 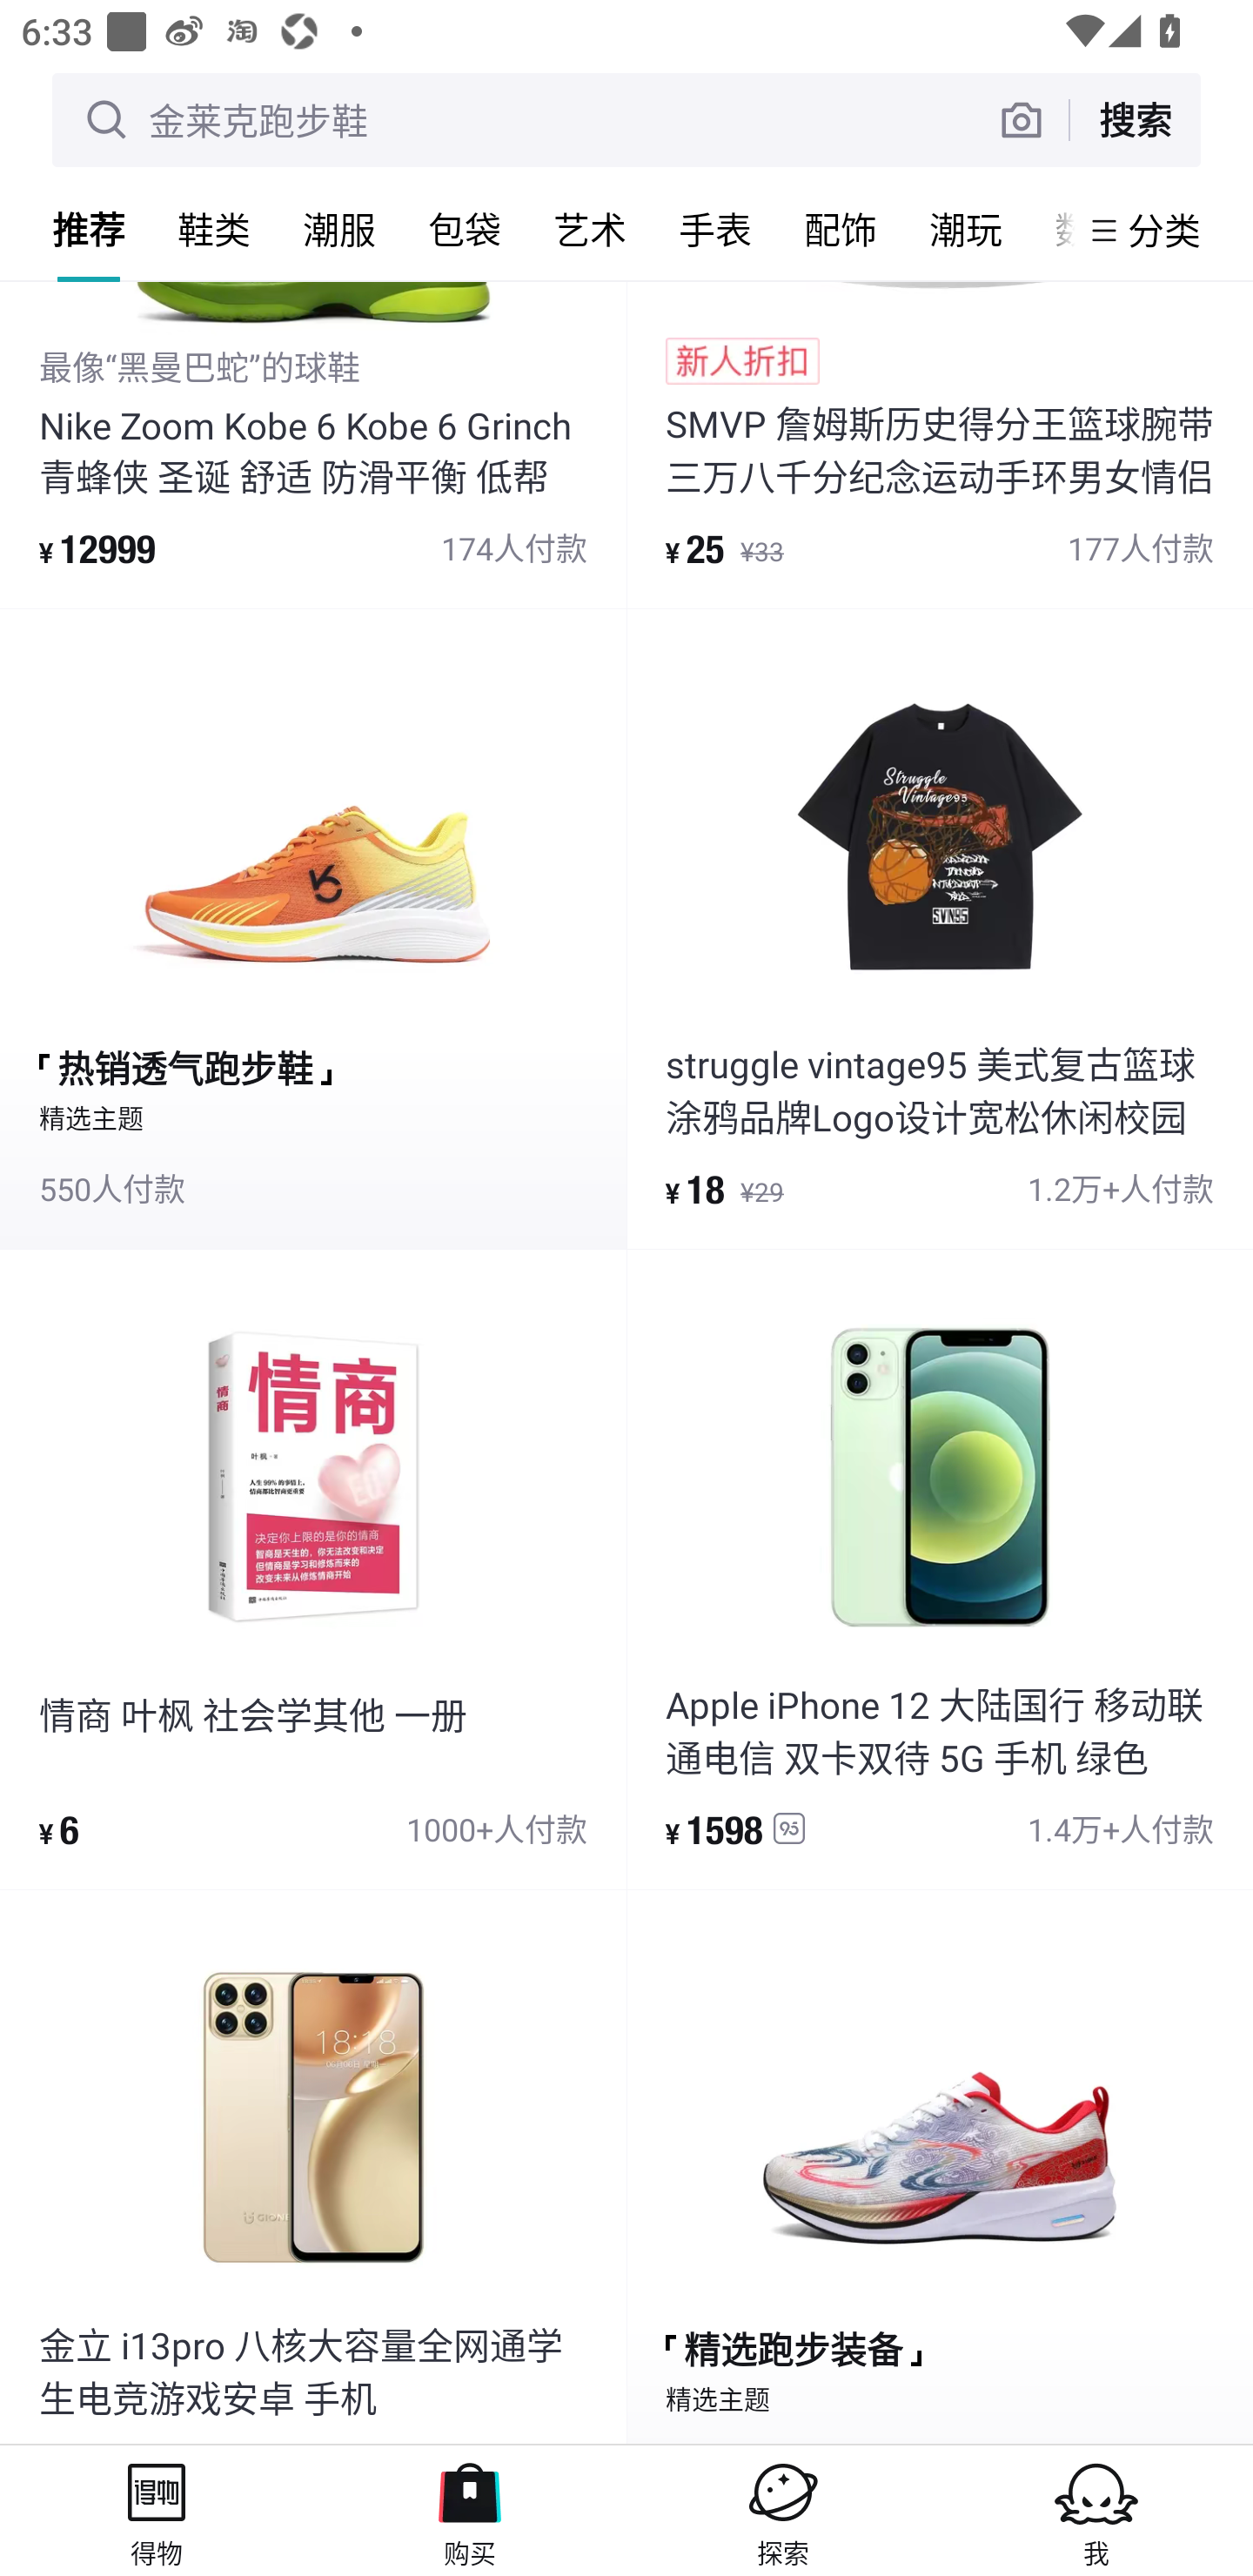 I want to click on 购买, so click(x=470, y=2510).